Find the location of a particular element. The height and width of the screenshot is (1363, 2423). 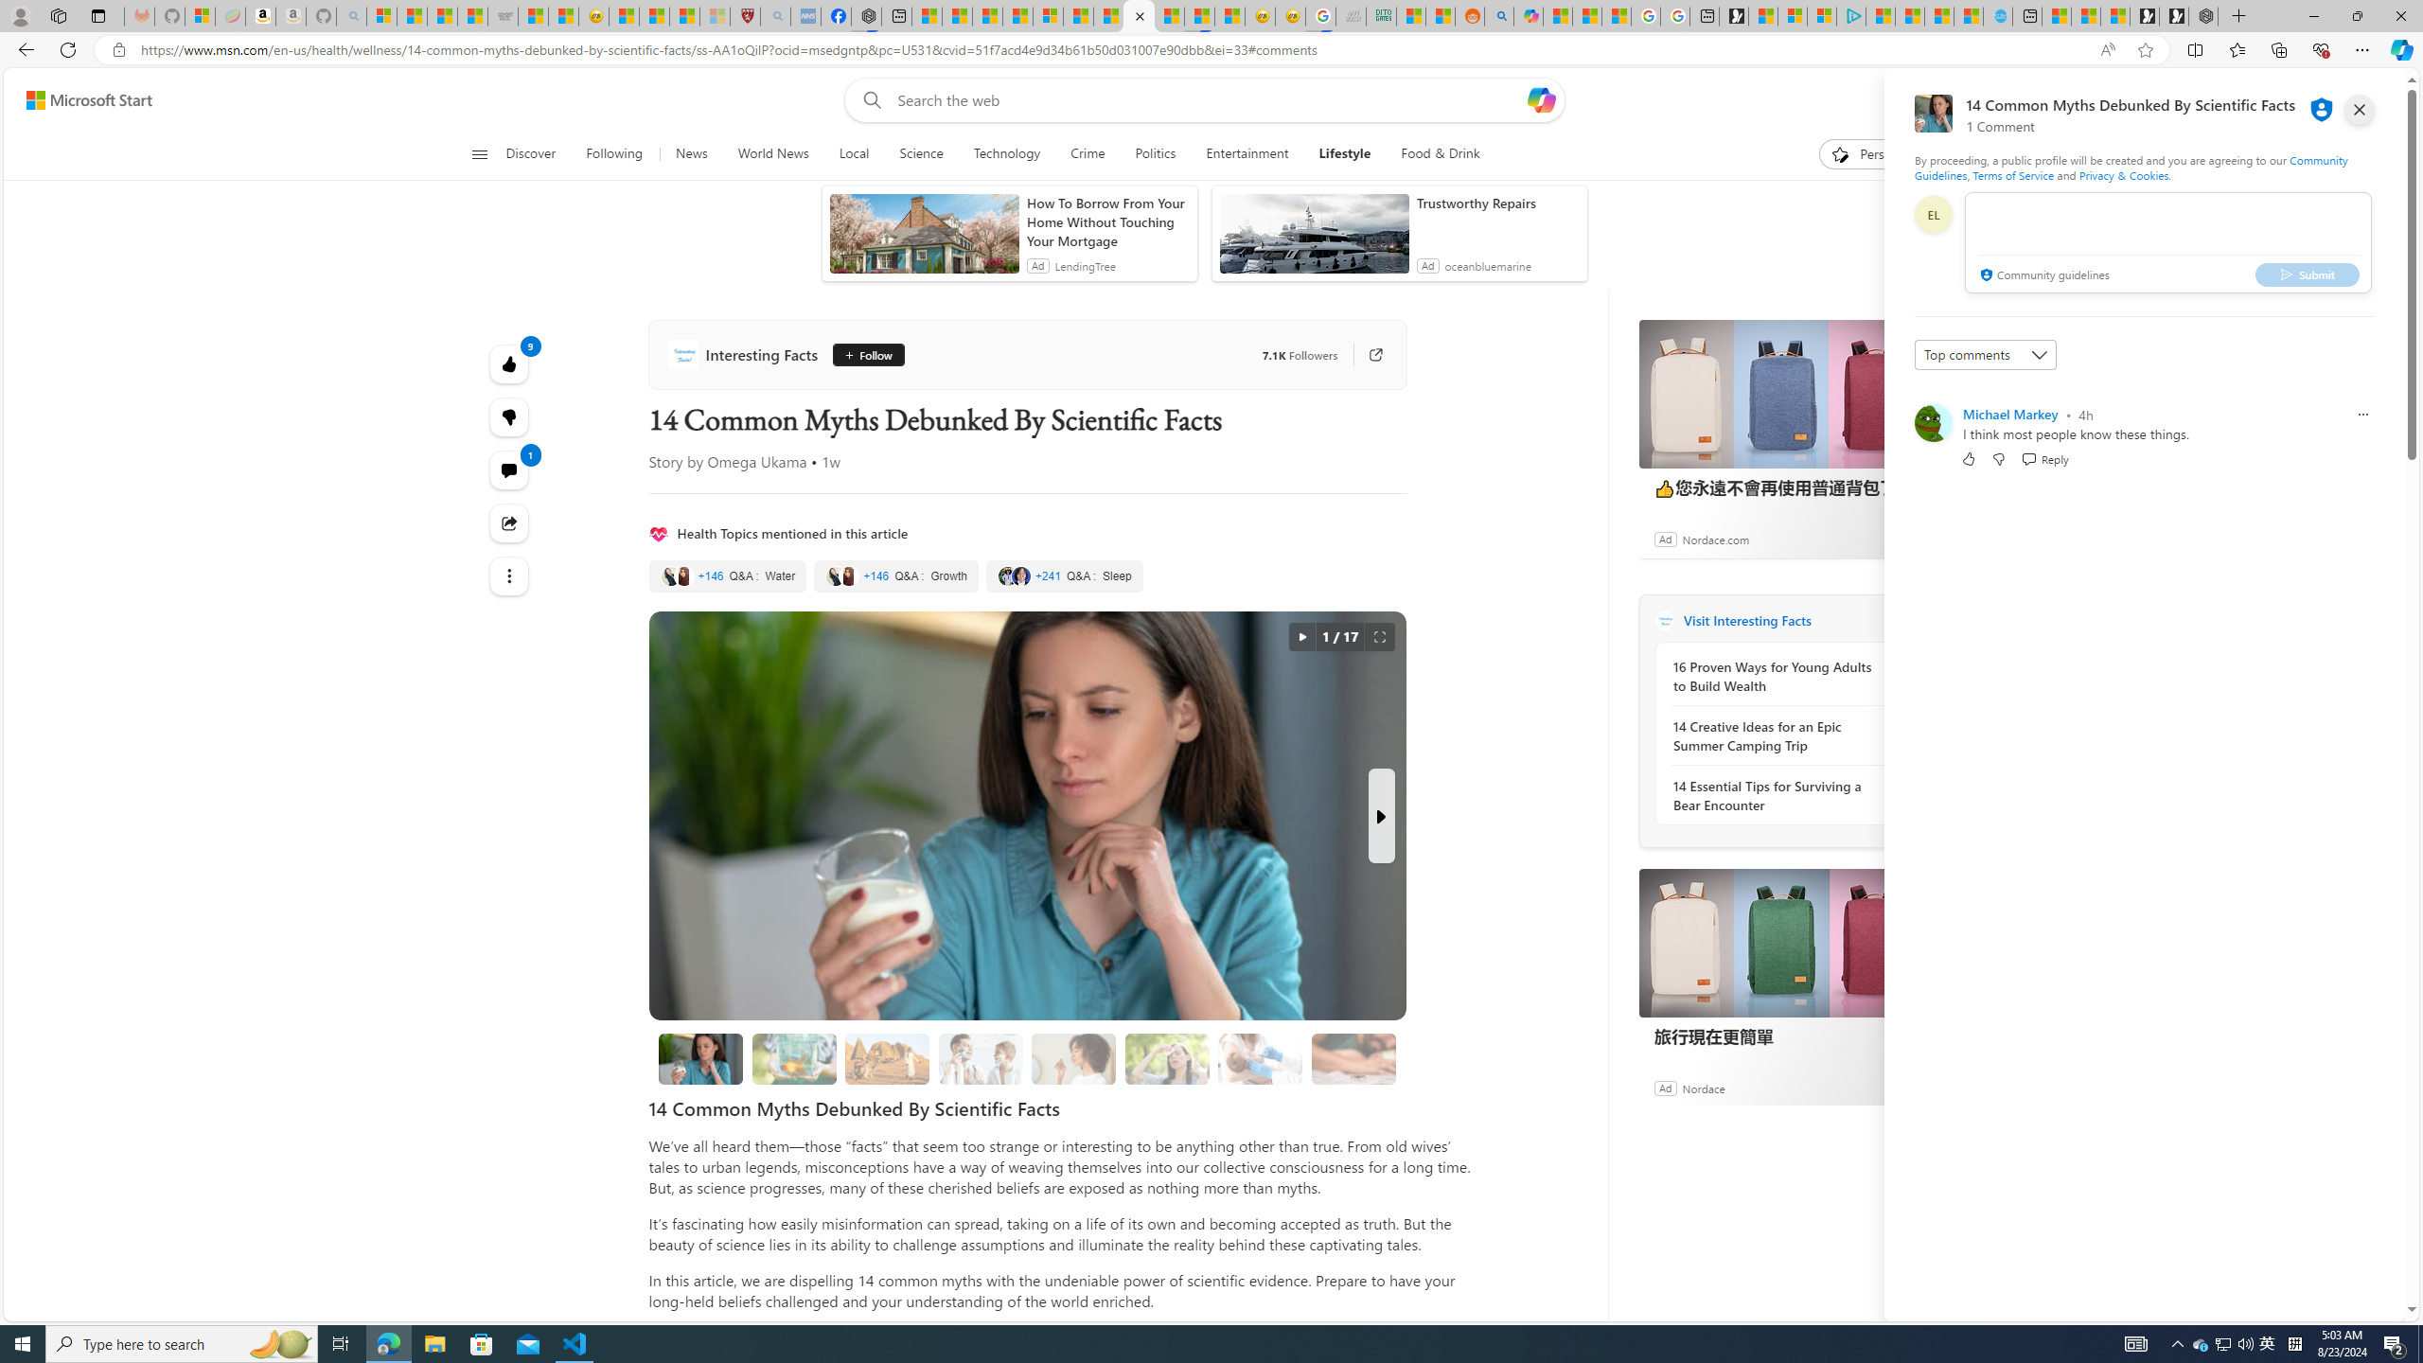

14 Common Myths Debunked By Scientific Facts is located at coordinates (1140, 16).